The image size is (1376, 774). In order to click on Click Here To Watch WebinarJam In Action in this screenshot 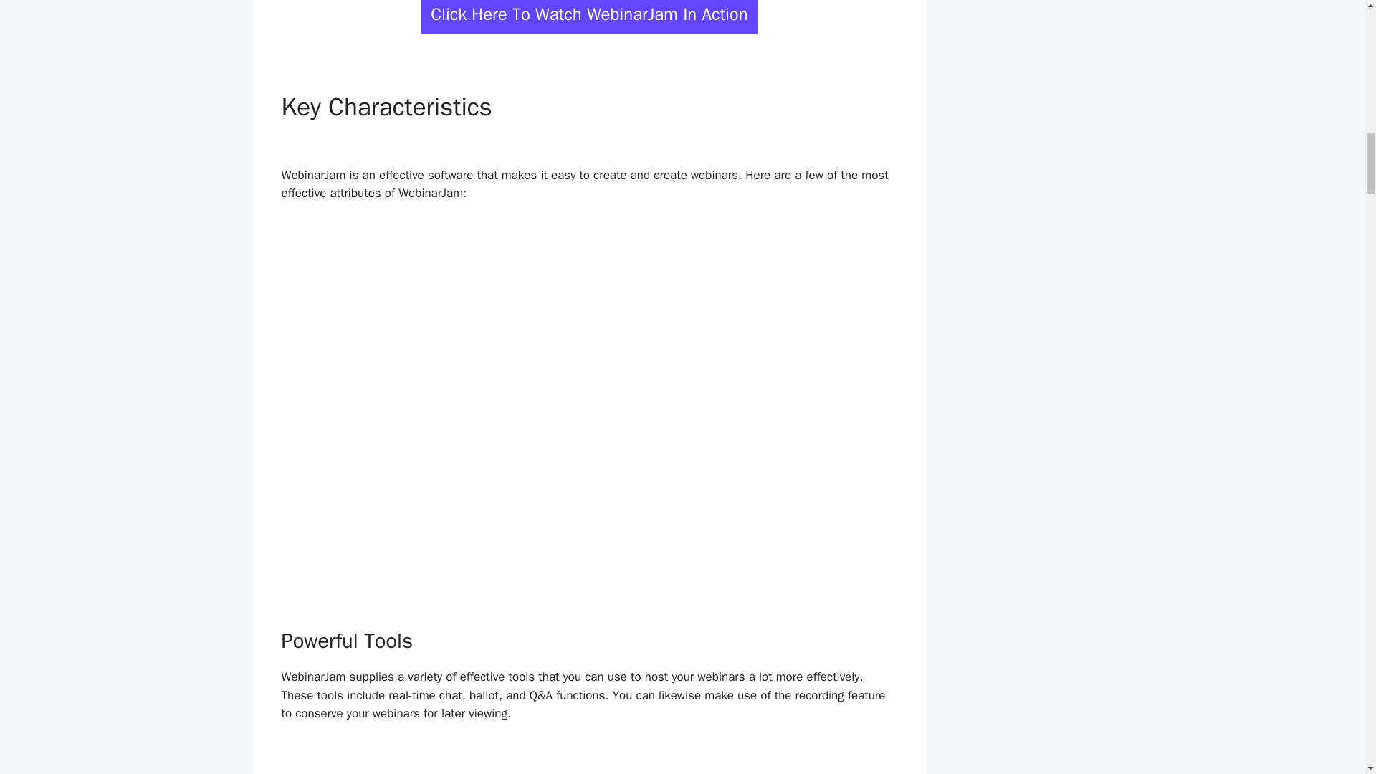, I will do `click(589, 17)`.